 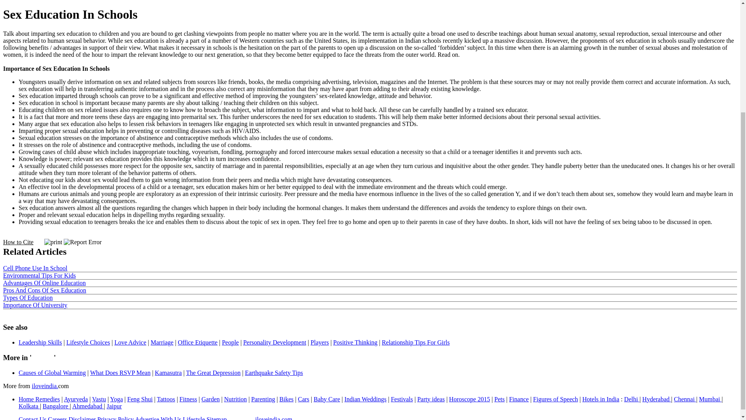 I want to click on Office Etiquette, so click(x=198, y=342).